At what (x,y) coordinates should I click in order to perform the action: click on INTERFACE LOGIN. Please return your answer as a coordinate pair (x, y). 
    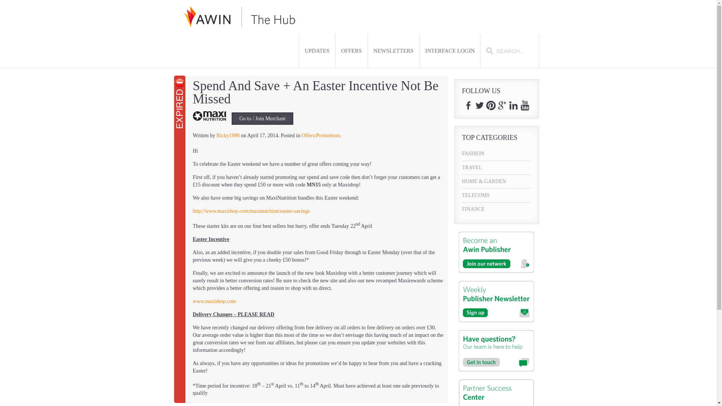
    Looking at the image, I should click on (450, 51).